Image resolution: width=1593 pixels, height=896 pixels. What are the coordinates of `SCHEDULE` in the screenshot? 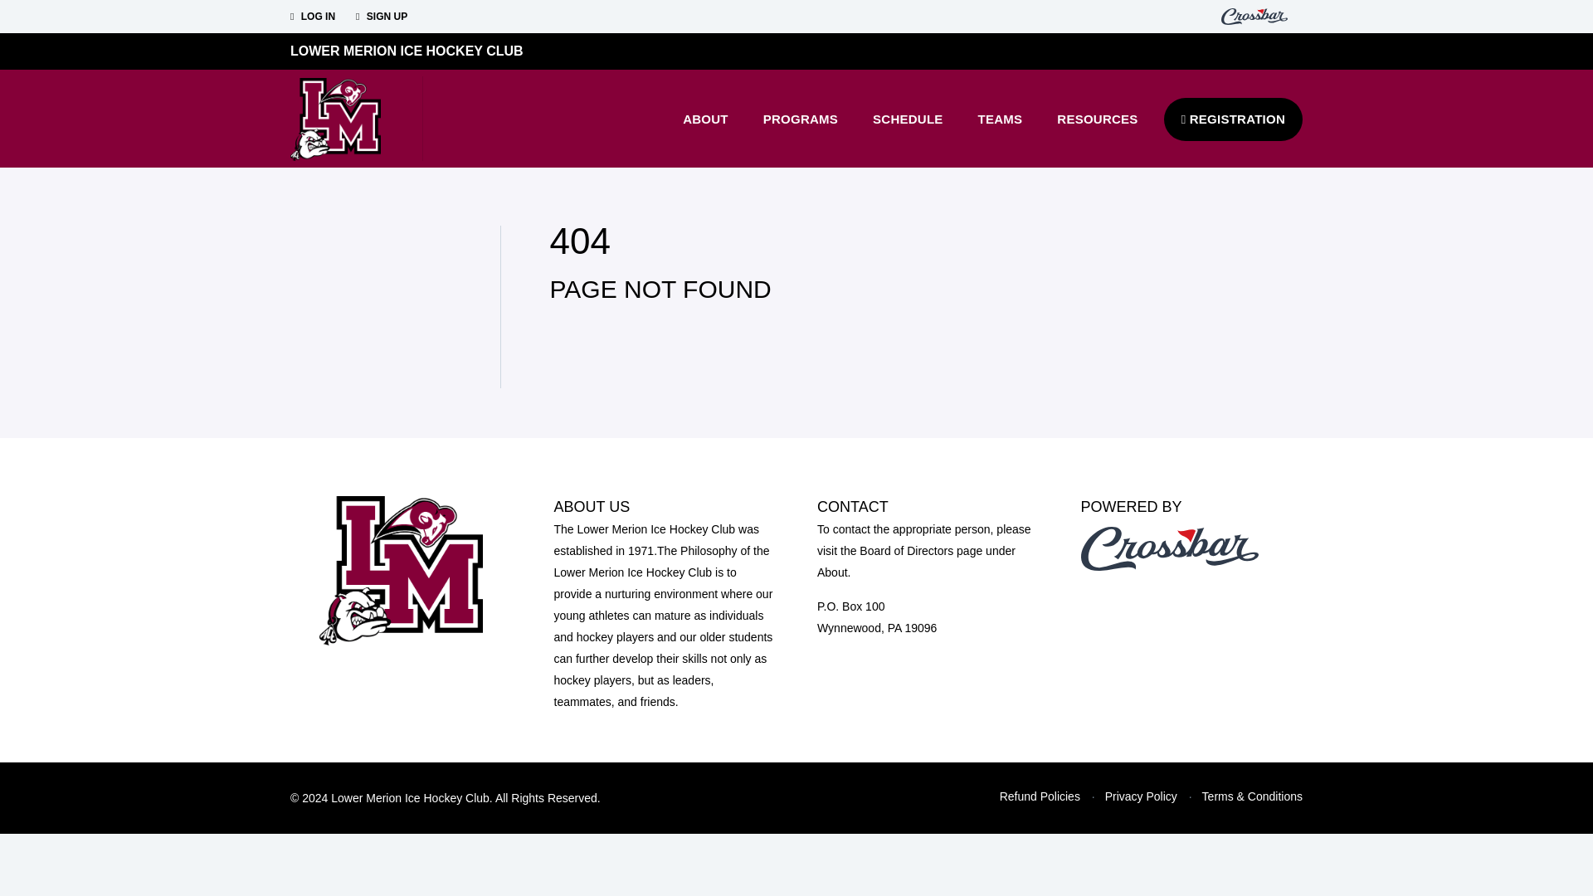 It's located at (908, 119).